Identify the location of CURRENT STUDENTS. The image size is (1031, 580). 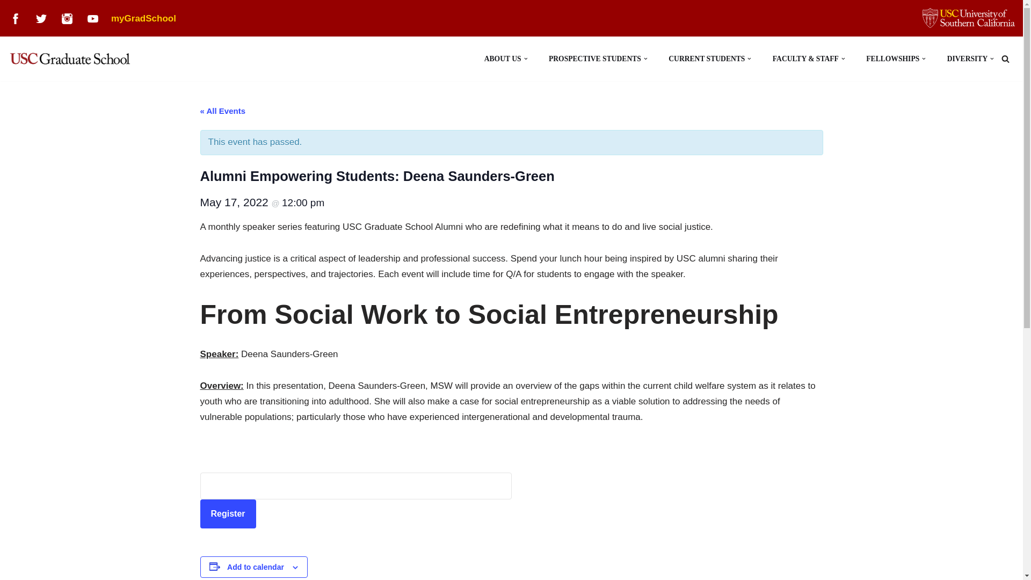
(706, 59).